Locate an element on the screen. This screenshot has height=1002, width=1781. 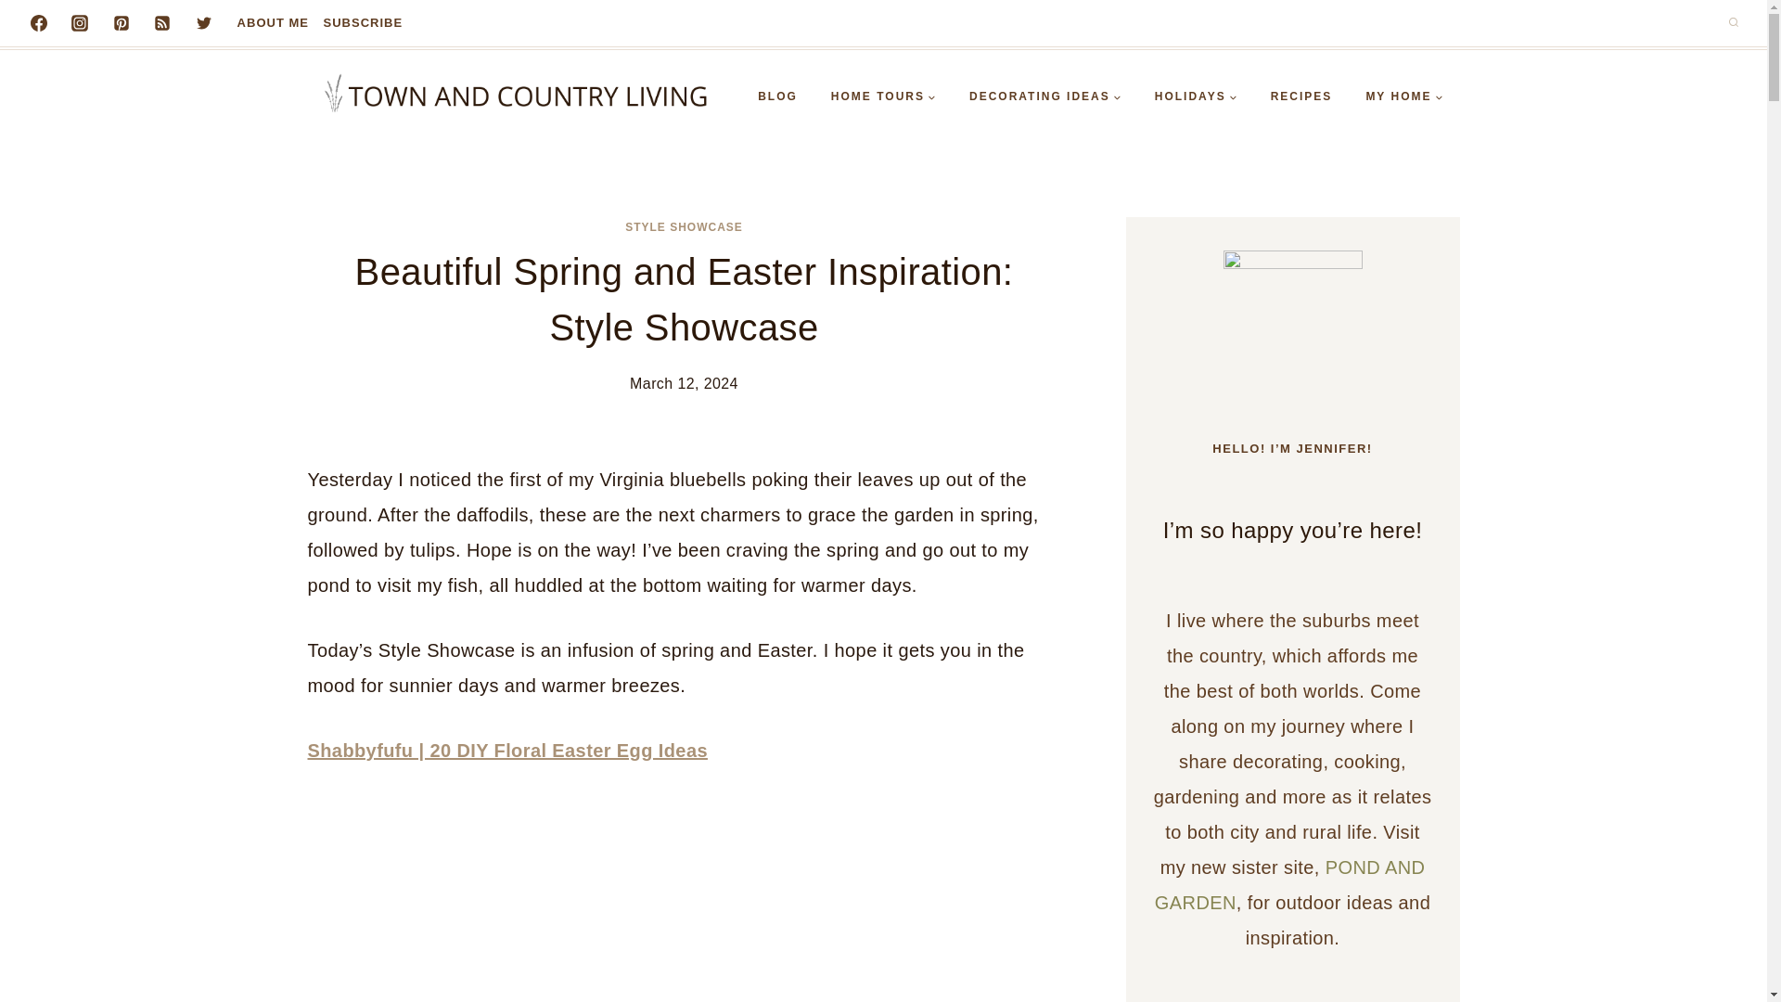
HOLIDAYS is located at coordinates (1195, 96).